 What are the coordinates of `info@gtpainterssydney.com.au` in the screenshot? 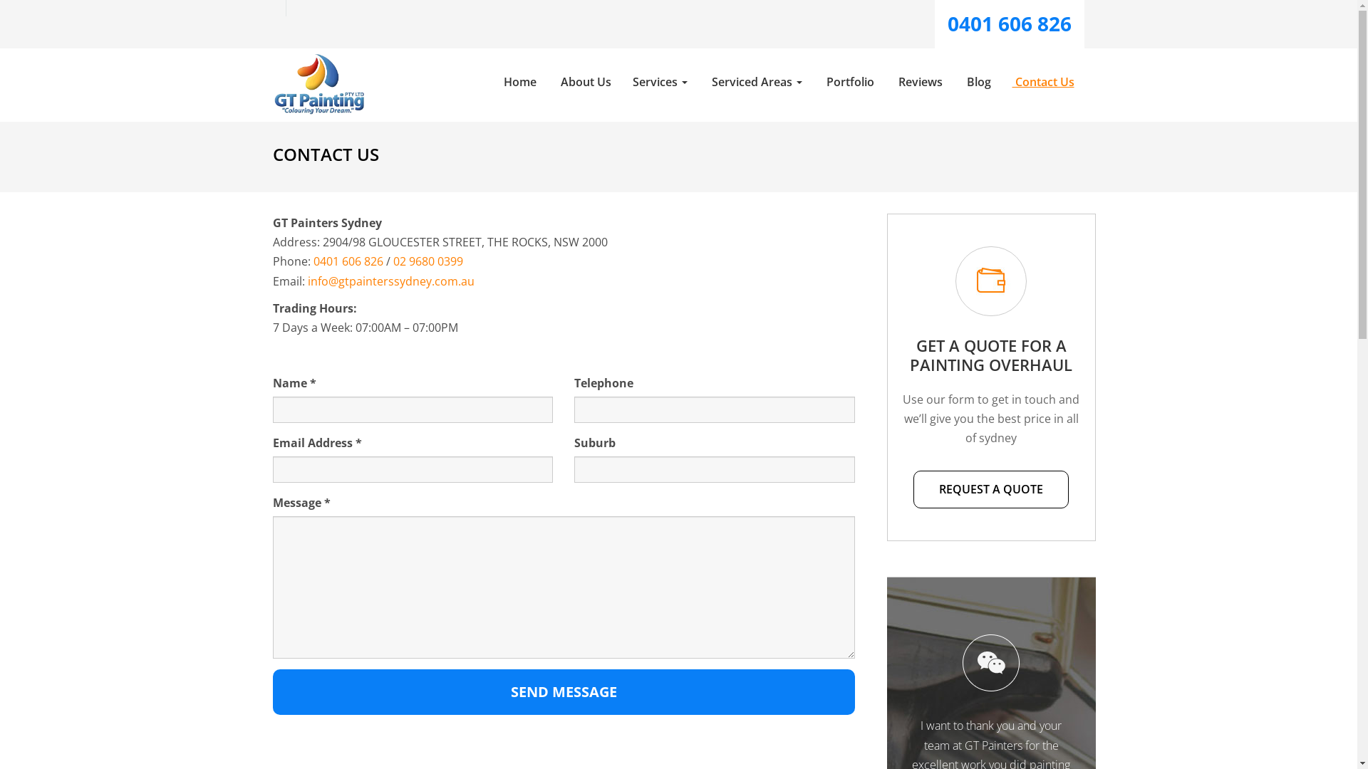 It's located at (391, 281).